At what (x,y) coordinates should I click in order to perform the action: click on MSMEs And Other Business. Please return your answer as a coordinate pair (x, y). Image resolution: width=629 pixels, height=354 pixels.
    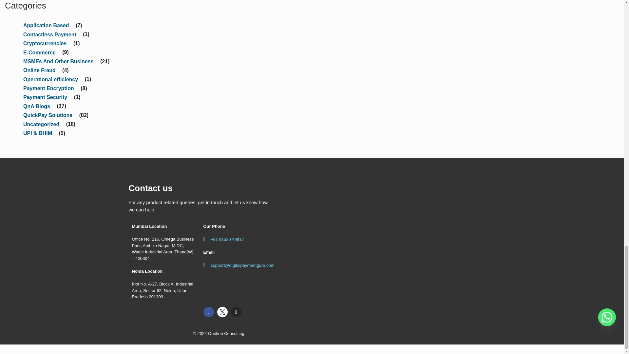
    Looking at the image, I should click on (58, 60).